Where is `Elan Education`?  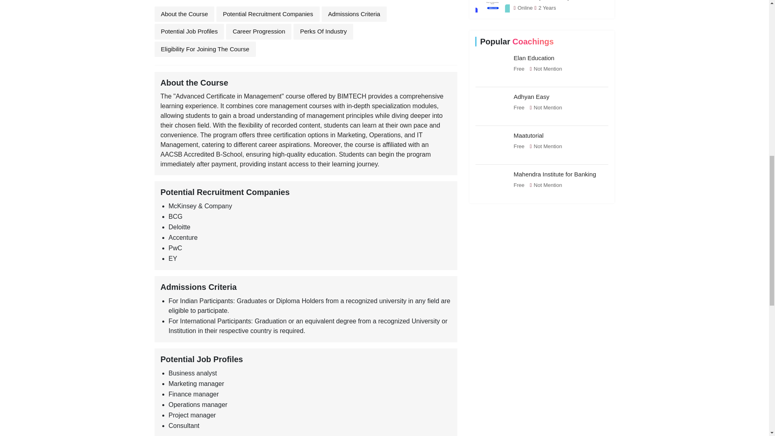 Elan Education is located at coordinates (534, 58).